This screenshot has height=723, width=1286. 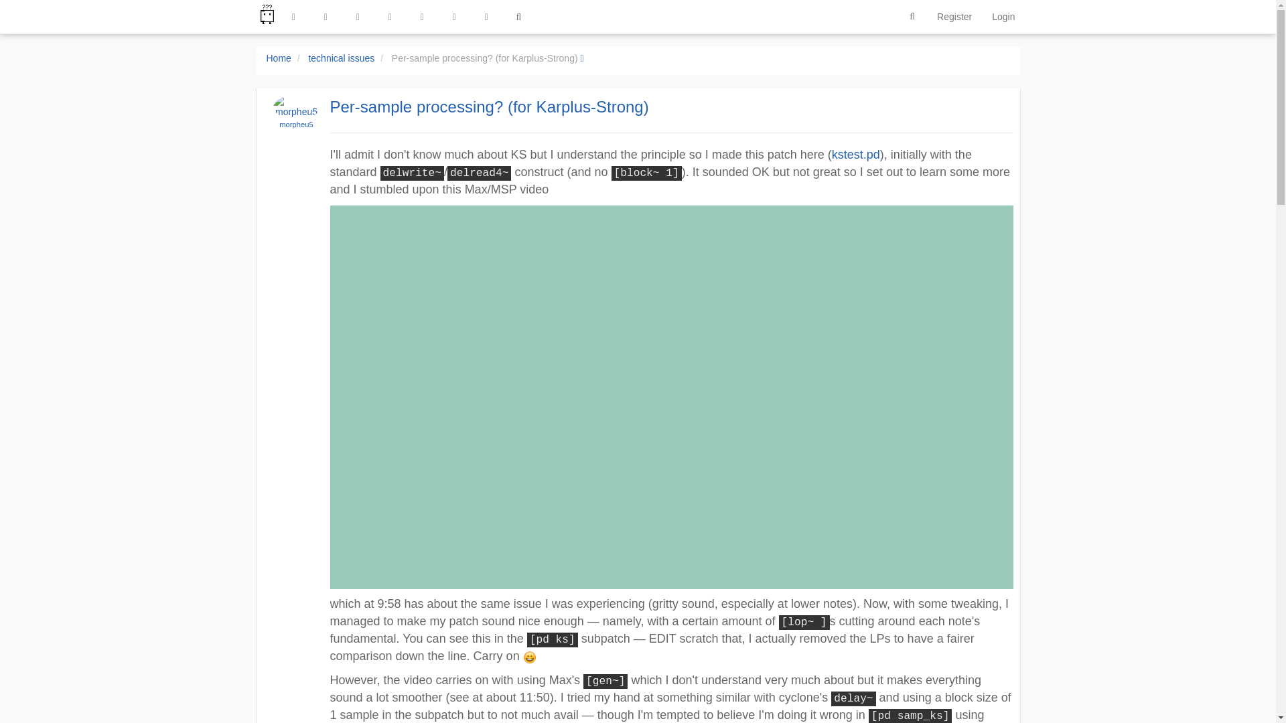 What do you see at coordinates (1003, 16) in the screenshot?
I see `Login` at bounding box center [1003, 16].